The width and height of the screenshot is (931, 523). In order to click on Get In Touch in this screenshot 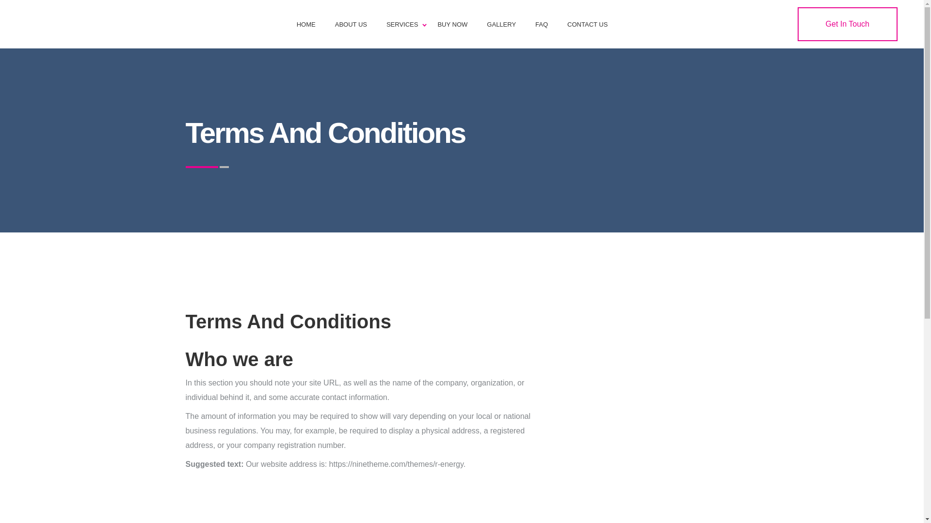, I will do `click(848, 24)`.